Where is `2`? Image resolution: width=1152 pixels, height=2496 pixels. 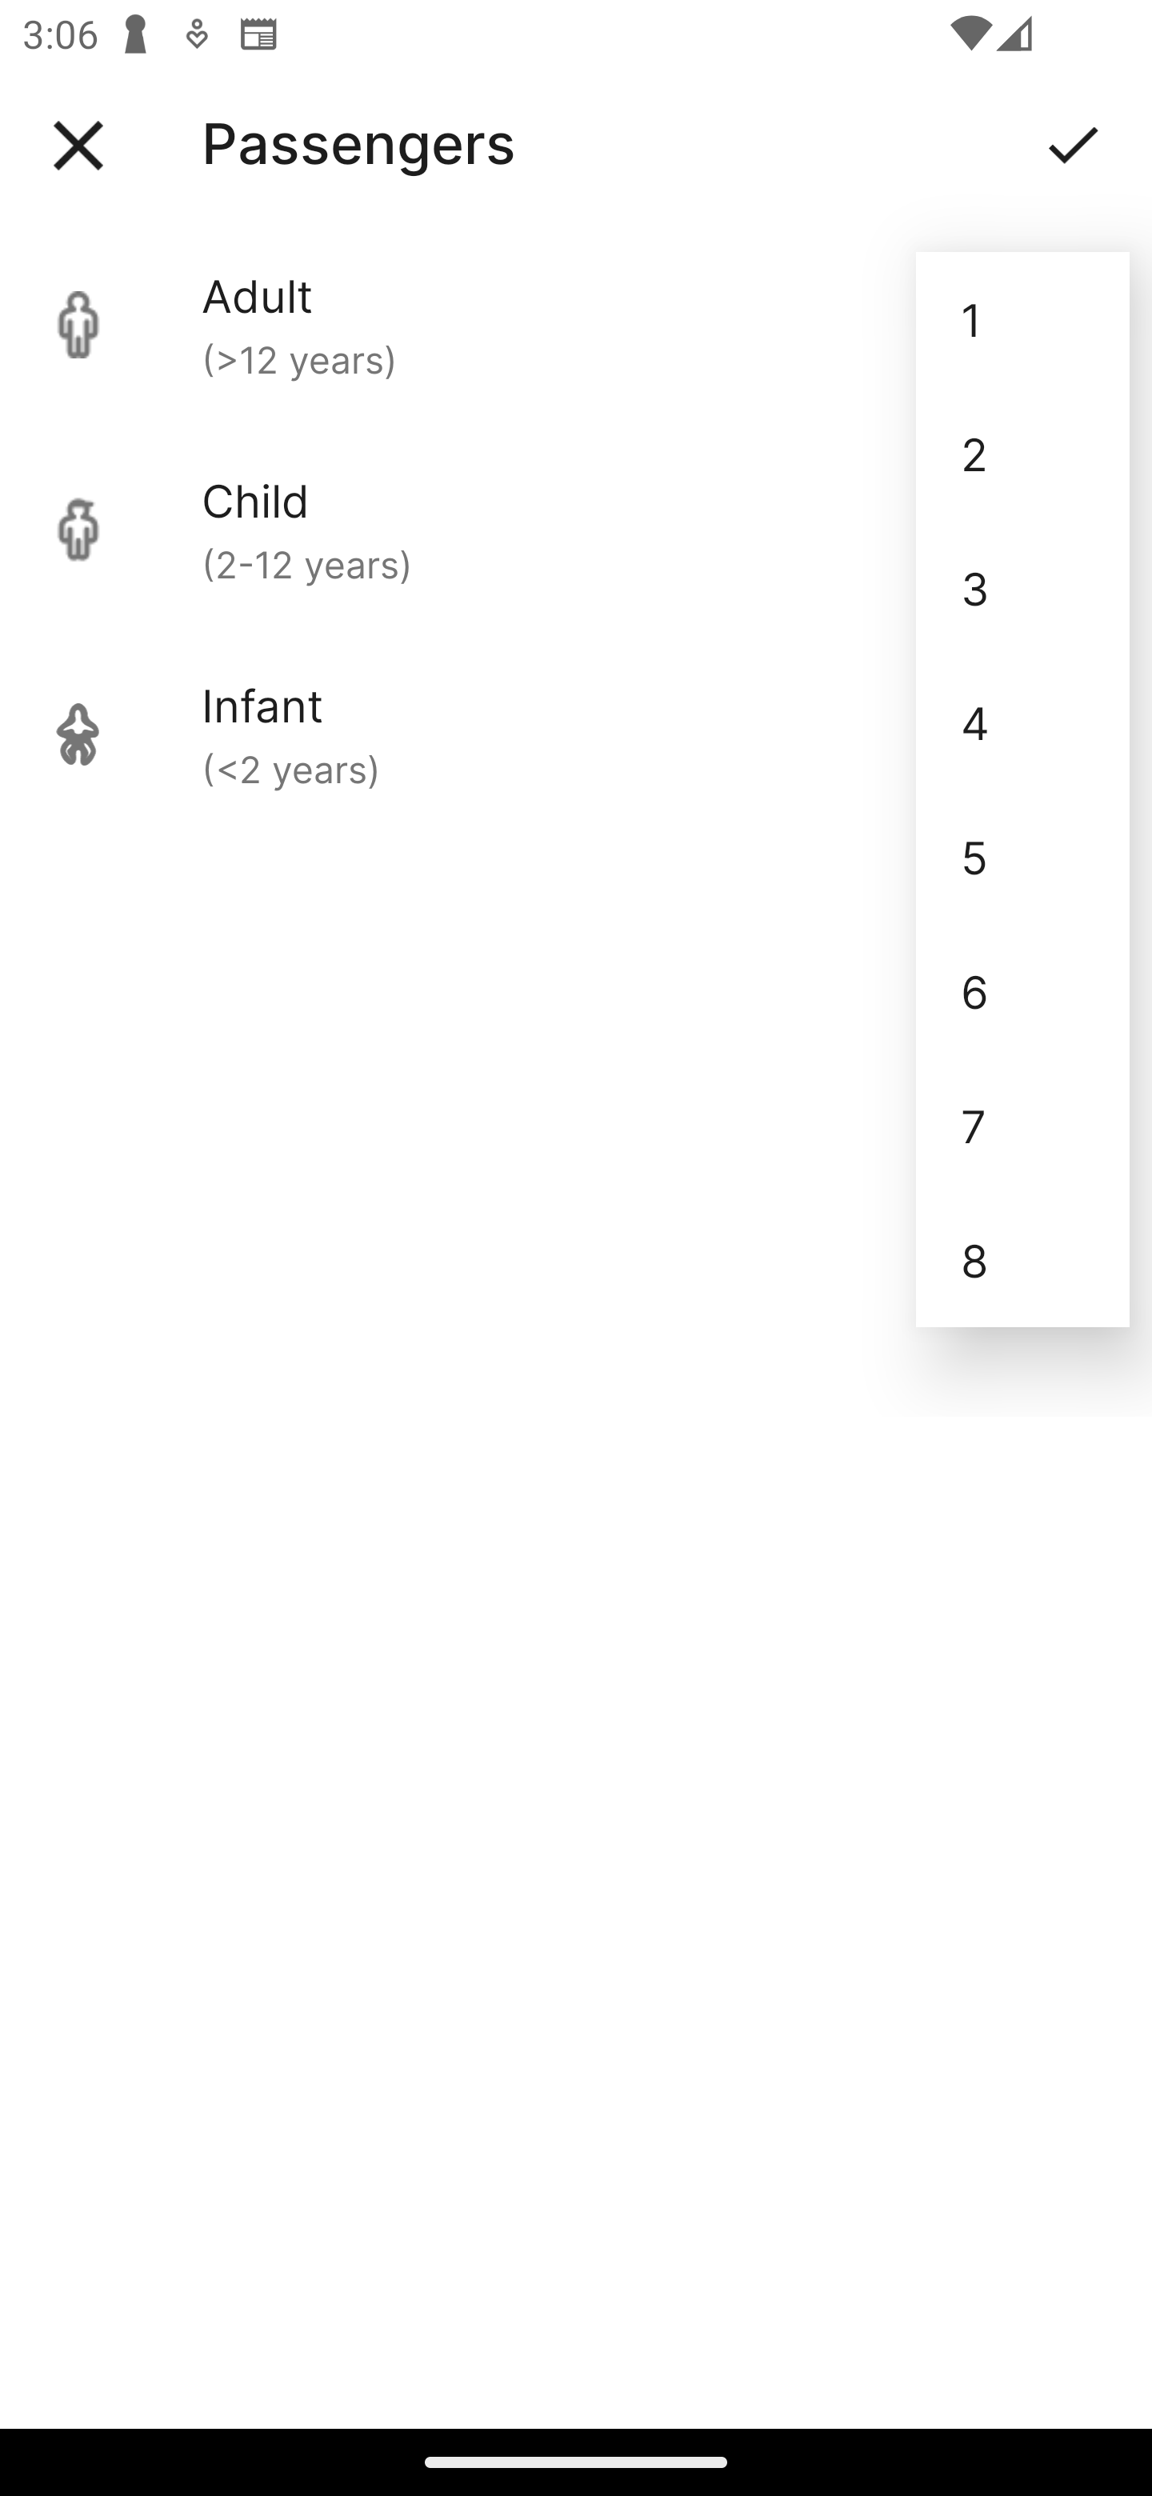 2 is located at coordinates (1022, 454).